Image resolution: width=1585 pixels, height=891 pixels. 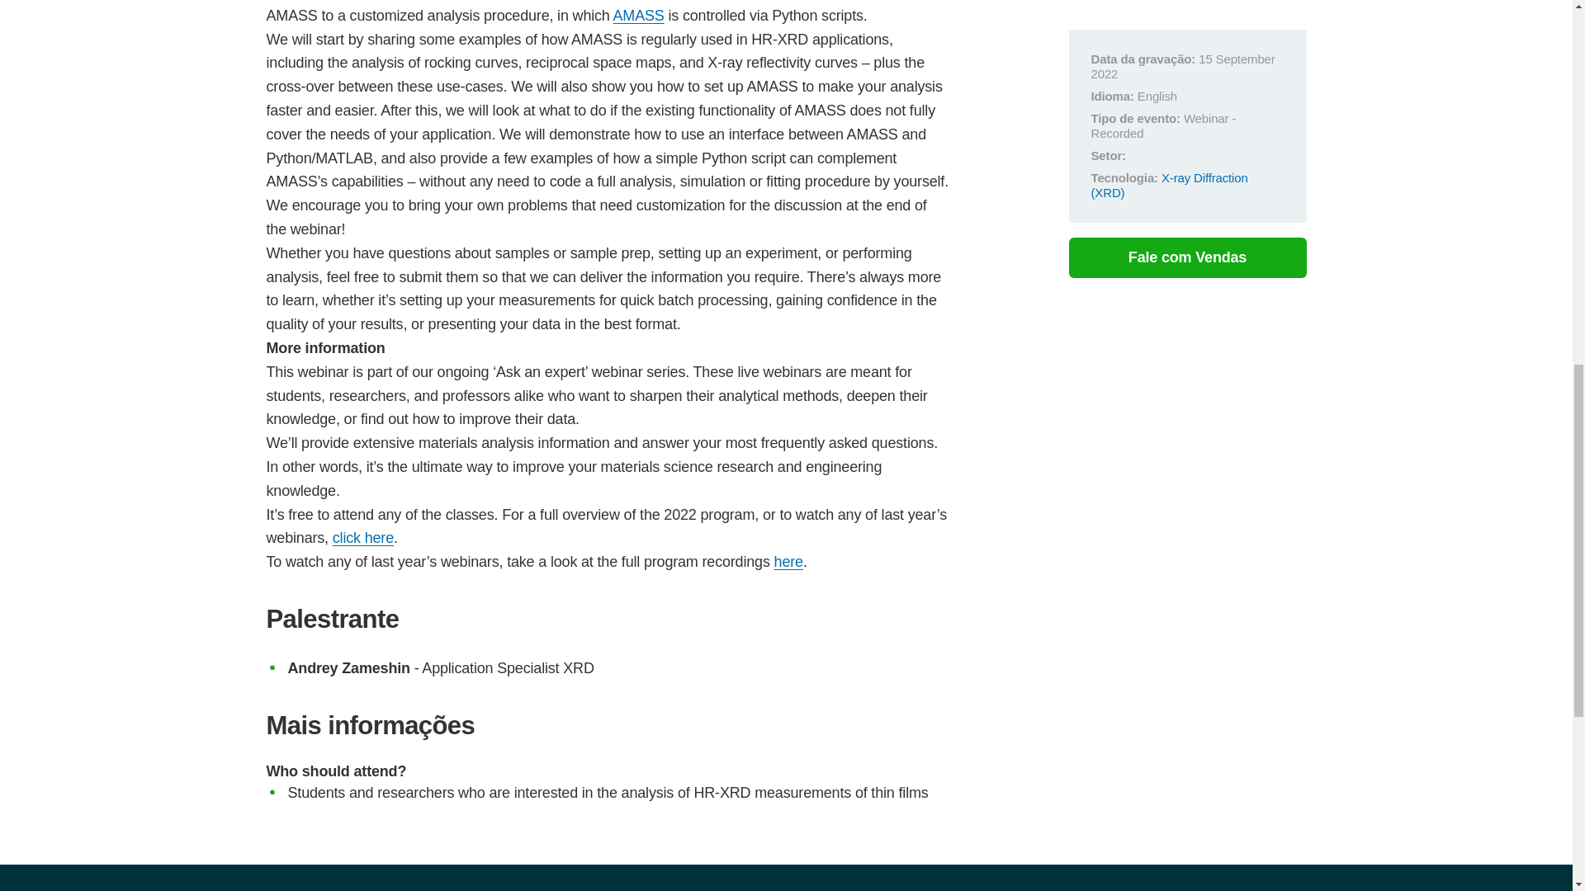 I want to click on click here, so click(x=363, y=538).